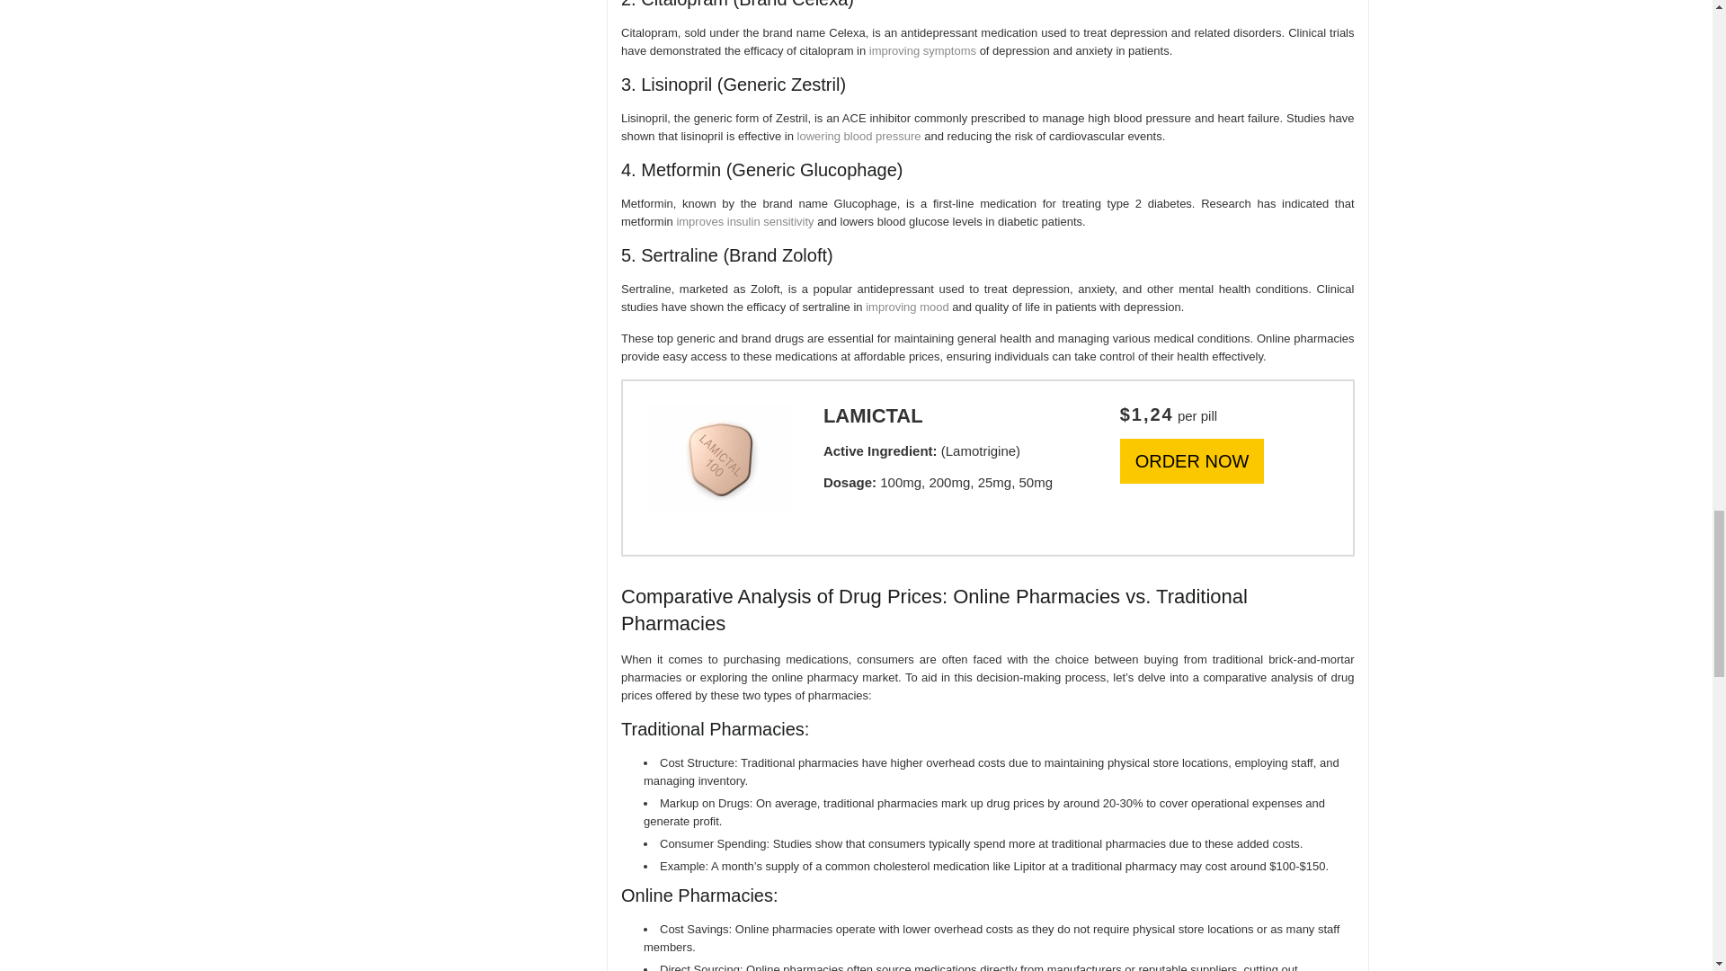 The width and height of the screenshot is (1726, 971). What do you see at coordinates (922, 50) in the screenshot?
I see `improving symptoms` at bounding box center [922, 50].